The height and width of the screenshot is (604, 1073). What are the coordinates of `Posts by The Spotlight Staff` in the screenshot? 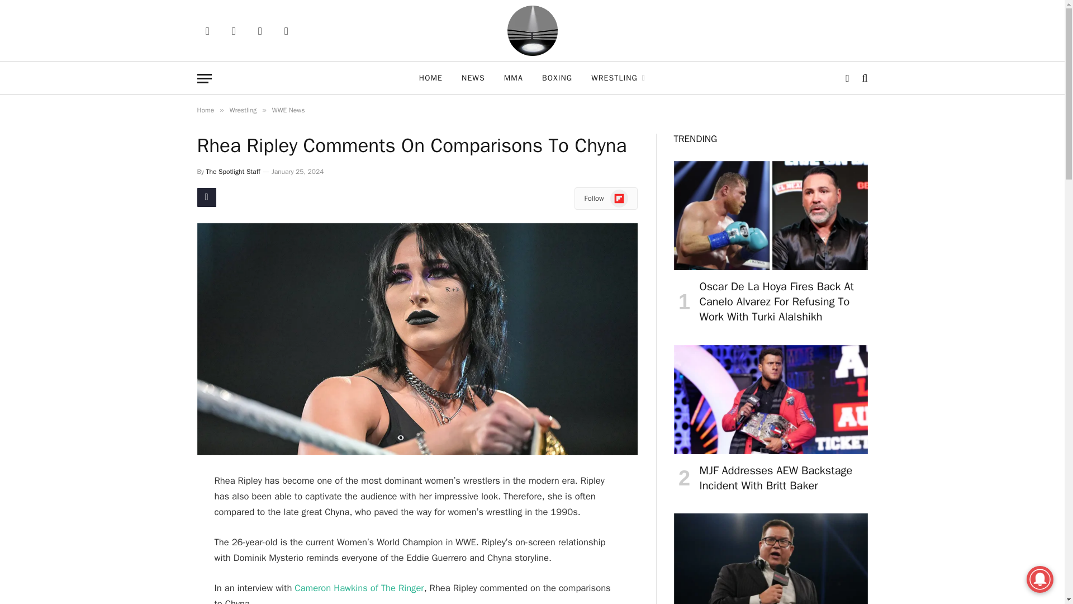 It's located at (233, 172).